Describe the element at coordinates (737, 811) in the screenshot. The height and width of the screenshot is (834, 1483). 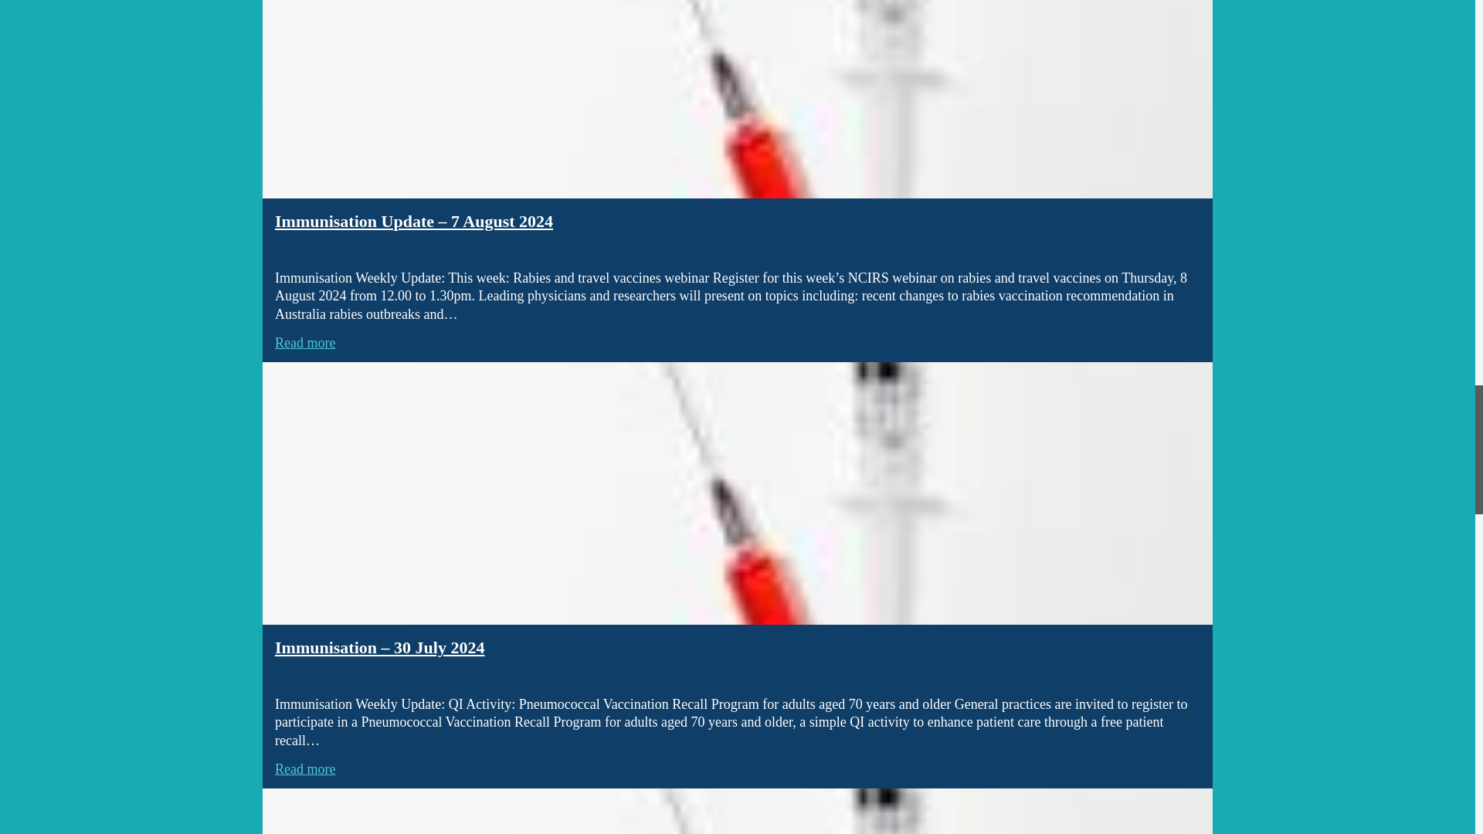
I see `Download` at that location.